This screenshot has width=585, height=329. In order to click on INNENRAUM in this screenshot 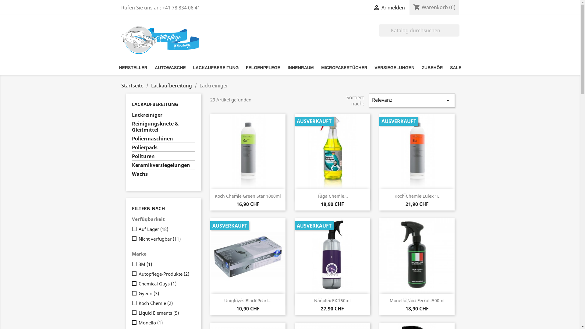, I will do `click(301, 67)`.